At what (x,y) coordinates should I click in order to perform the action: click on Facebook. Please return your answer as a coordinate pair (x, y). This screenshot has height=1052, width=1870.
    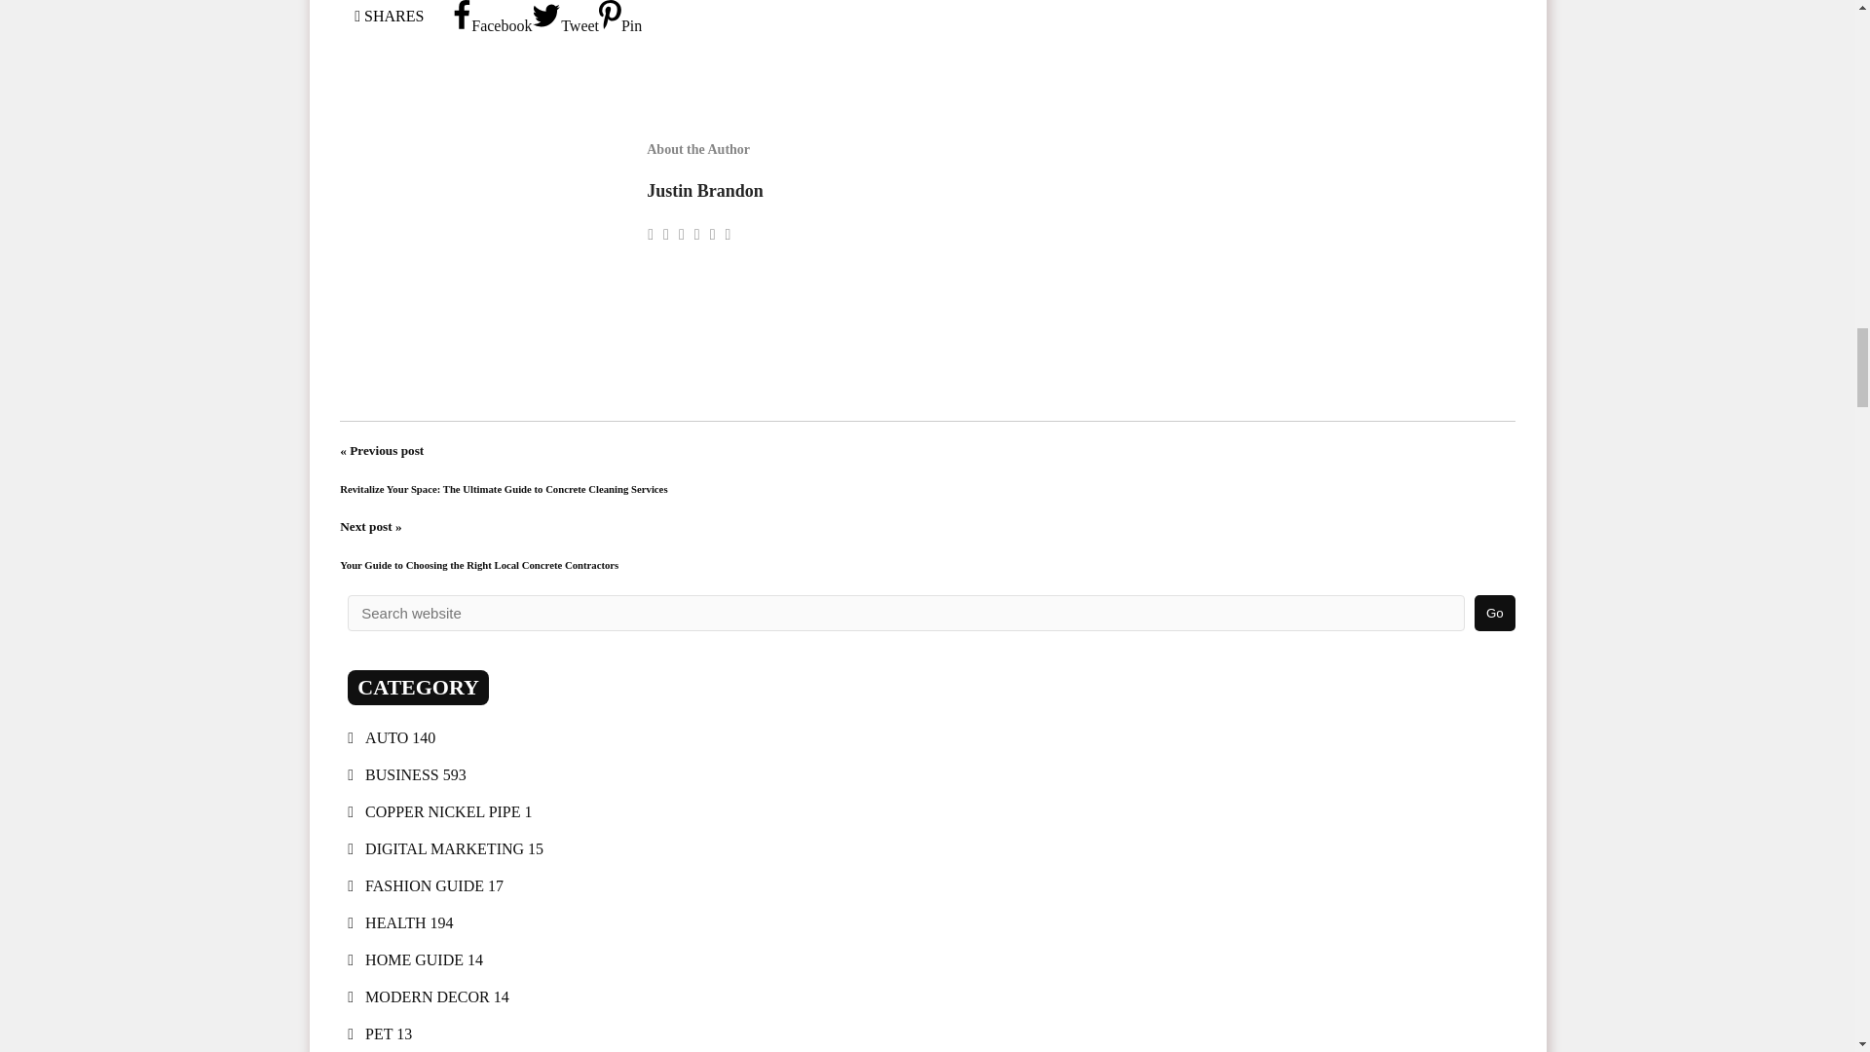
    Looking at the image, I should click on (491, 25).